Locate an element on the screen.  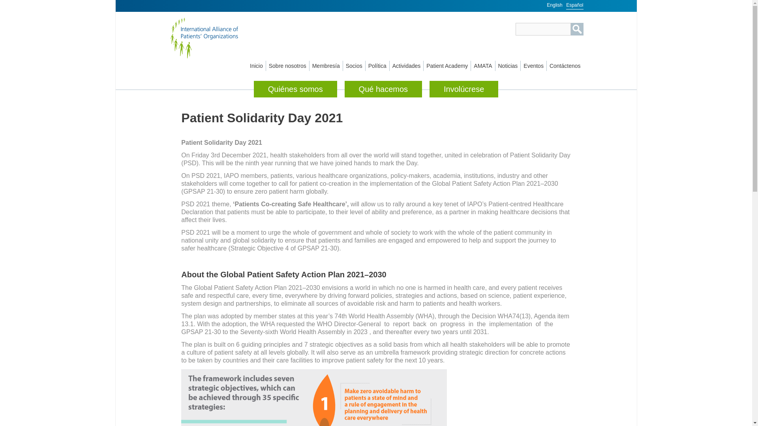
Inicio is located at coordinates (213, 38).